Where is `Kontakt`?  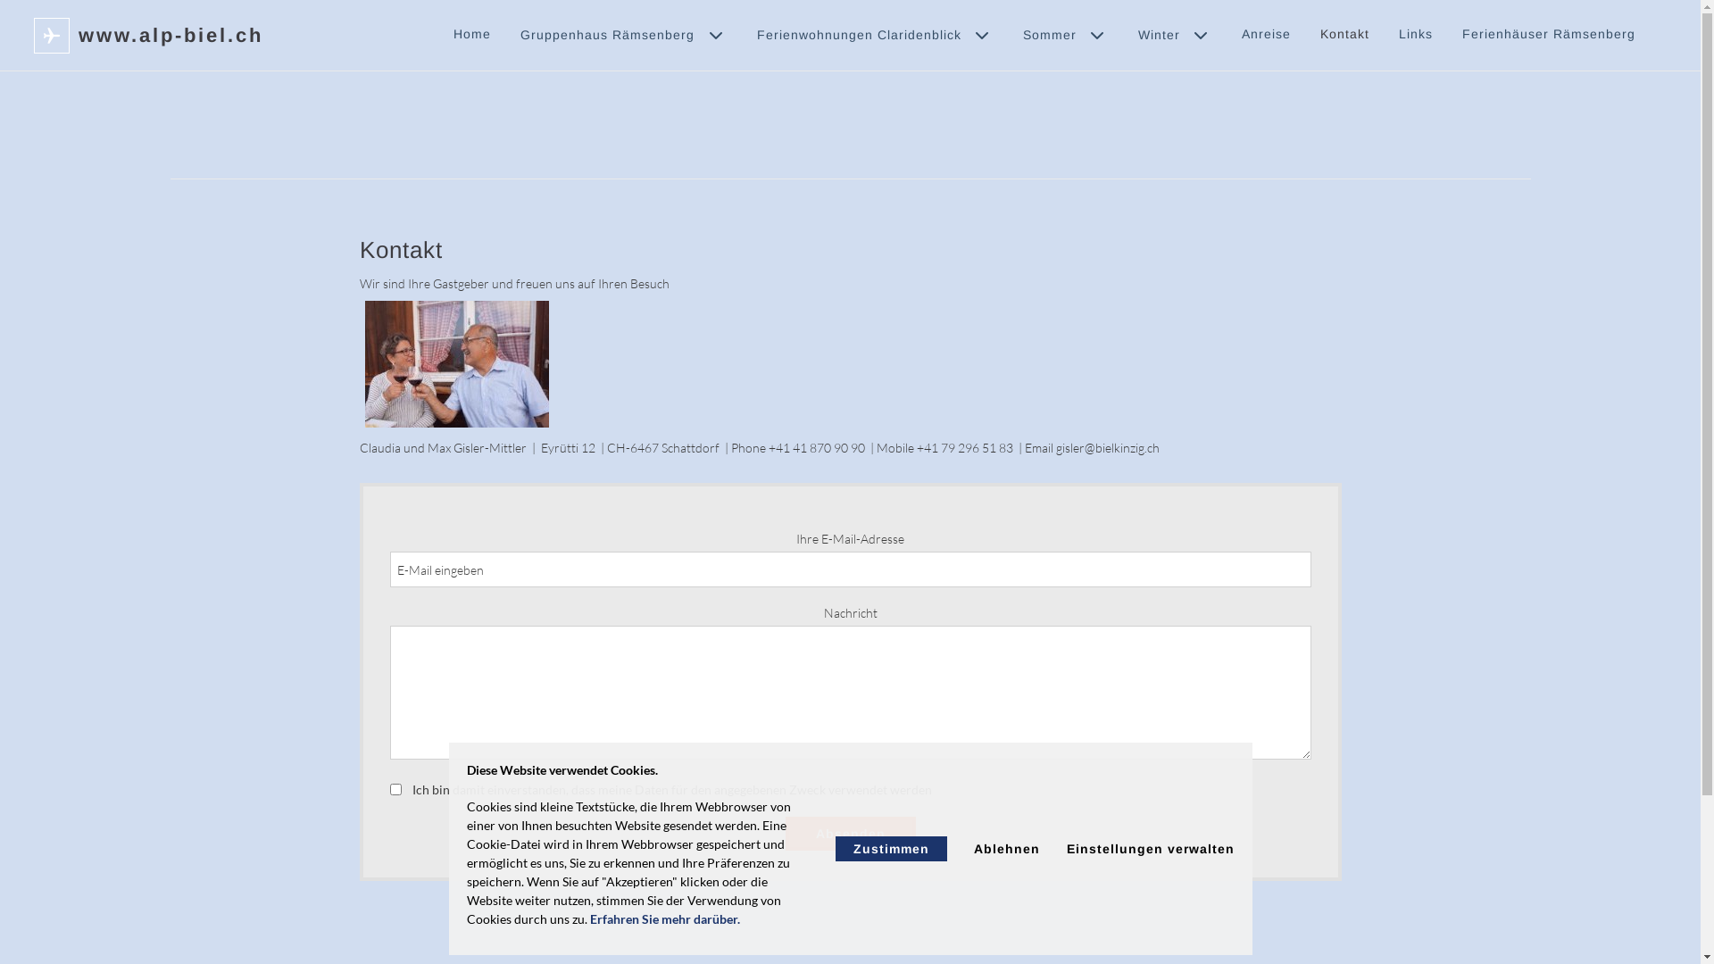
Kontakt is located at coordinates (1344, 34).